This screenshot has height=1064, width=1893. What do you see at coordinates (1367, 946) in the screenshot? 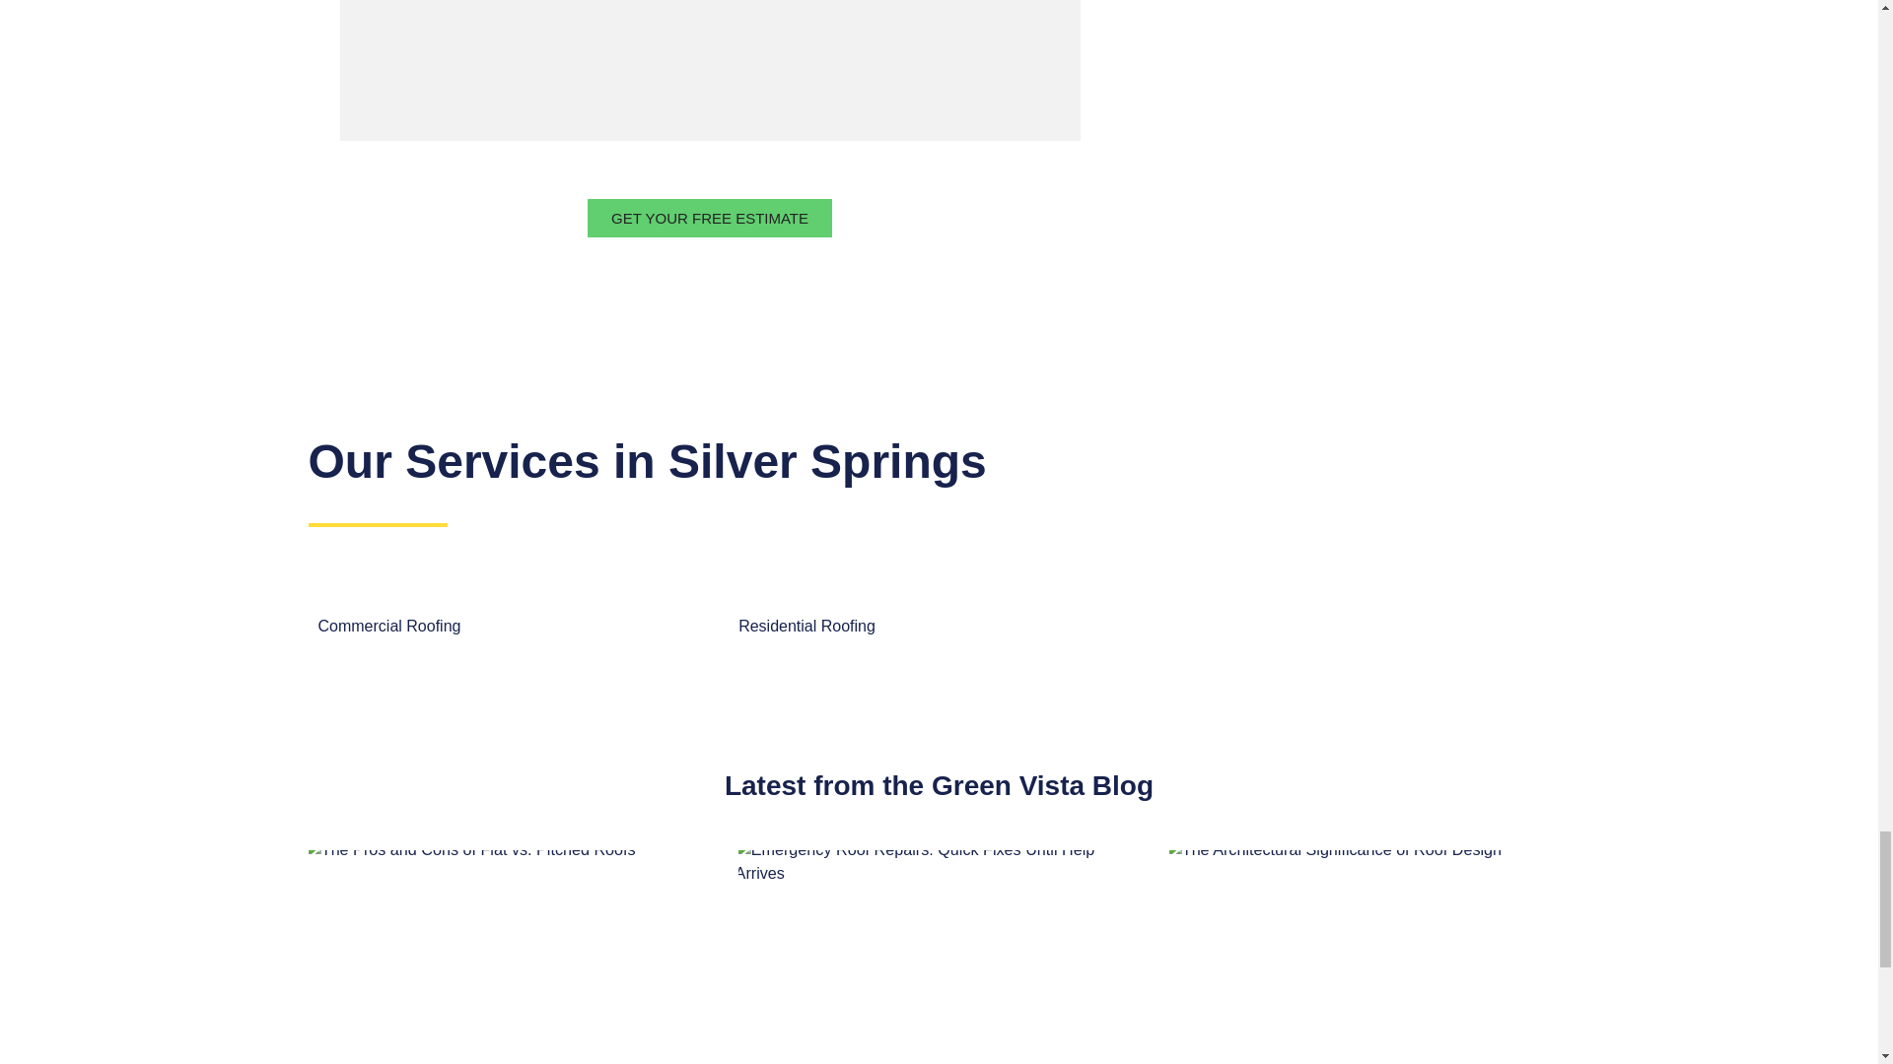
I see `Storm Damage Roofing 10` at bounding box center [1367, 946].